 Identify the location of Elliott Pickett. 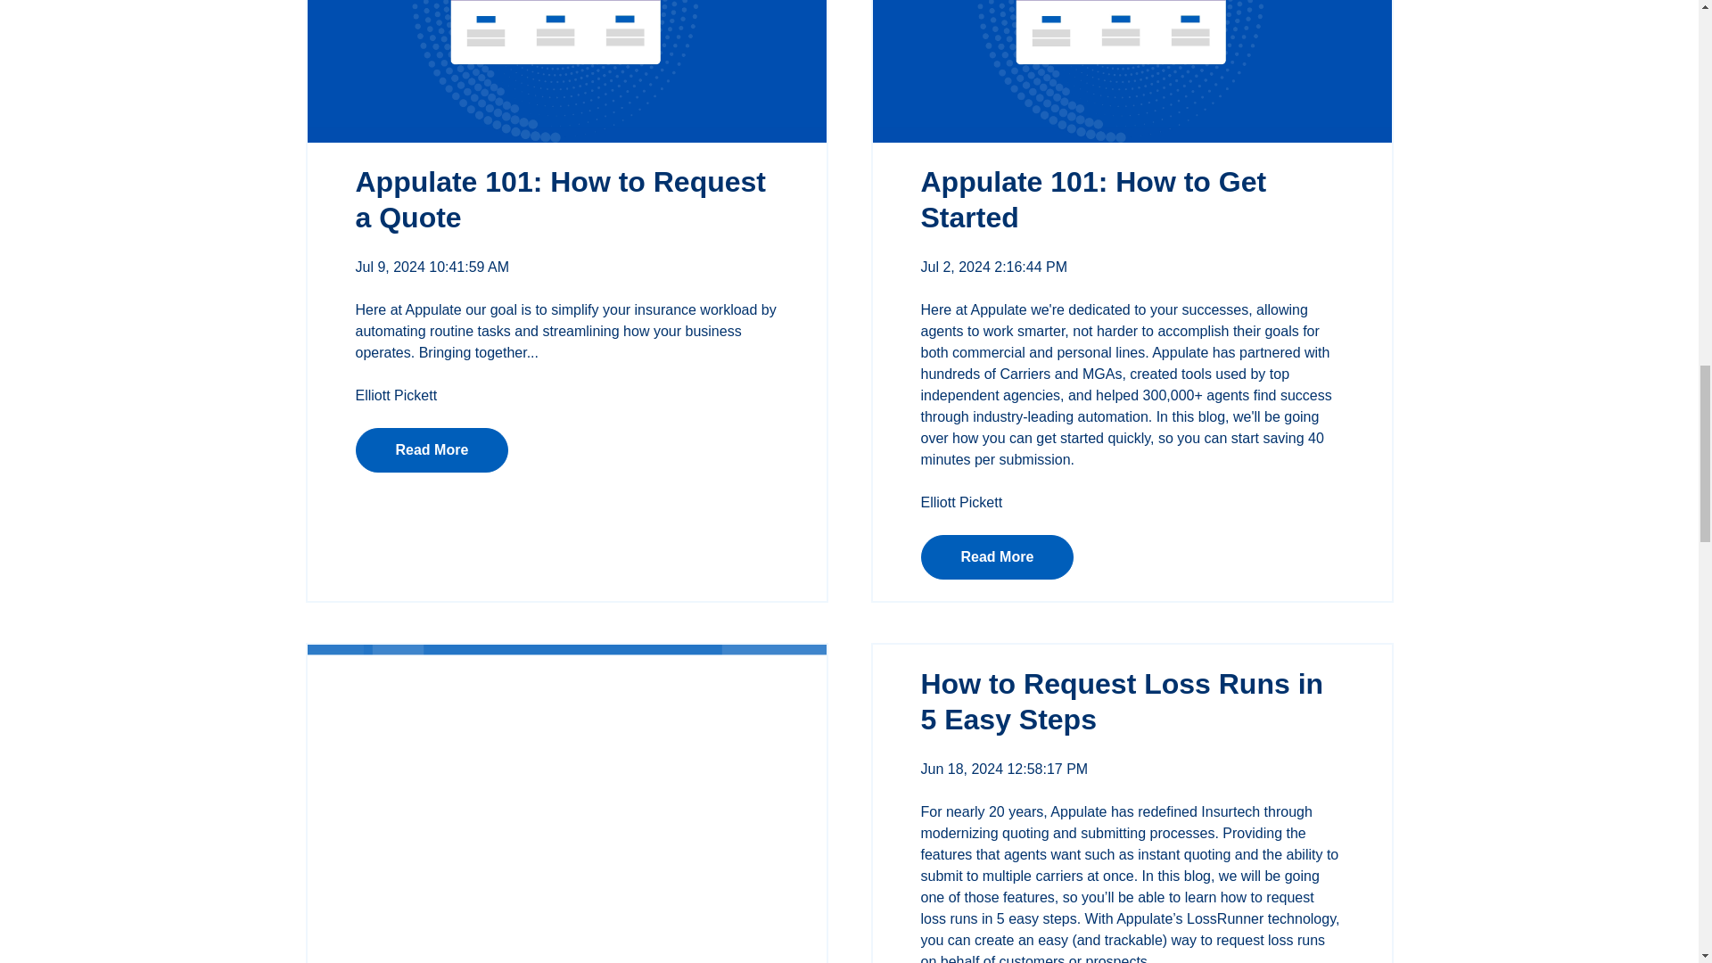
(395, 396).